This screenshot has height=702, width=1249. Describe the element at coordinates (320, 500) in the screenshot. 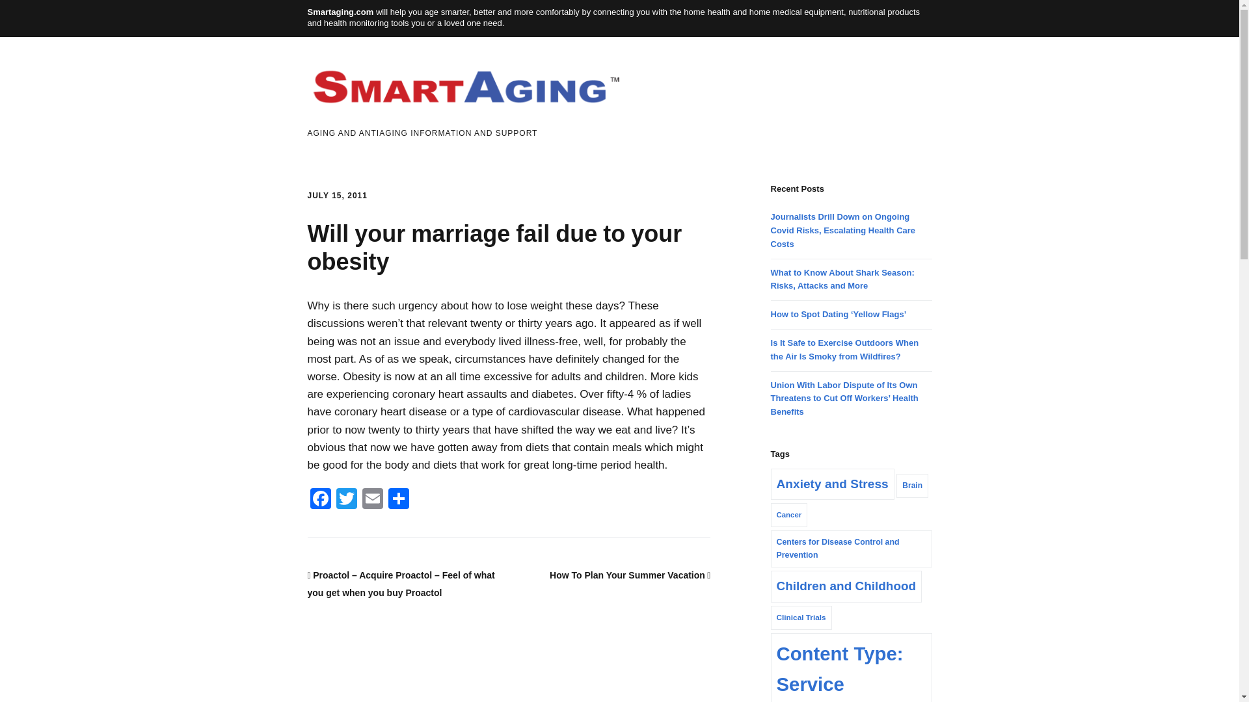

I see `Facebook` at that location.